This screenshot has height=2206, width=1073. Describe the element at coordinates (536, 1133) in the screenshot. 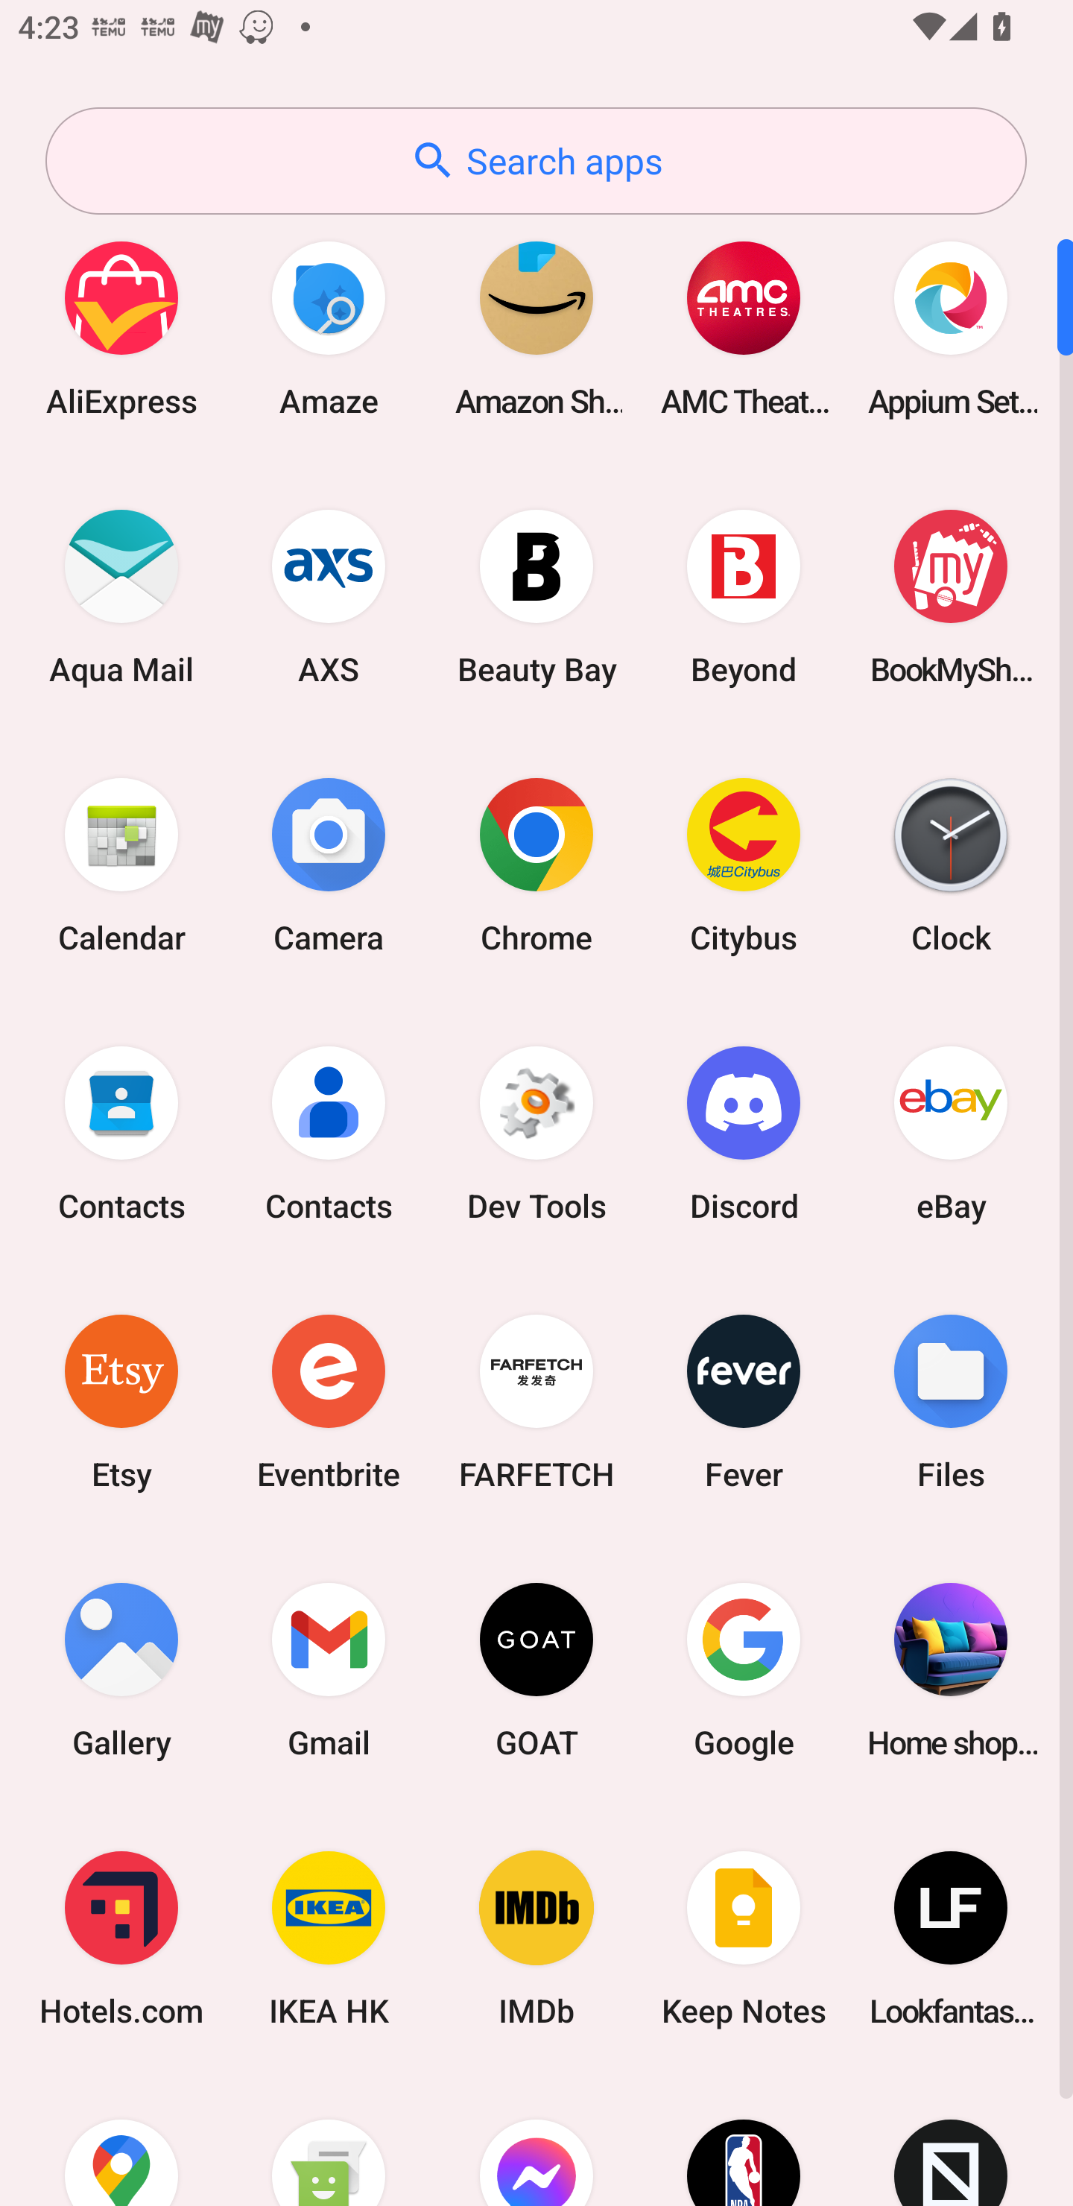

I see `Dev Tools` at that location.